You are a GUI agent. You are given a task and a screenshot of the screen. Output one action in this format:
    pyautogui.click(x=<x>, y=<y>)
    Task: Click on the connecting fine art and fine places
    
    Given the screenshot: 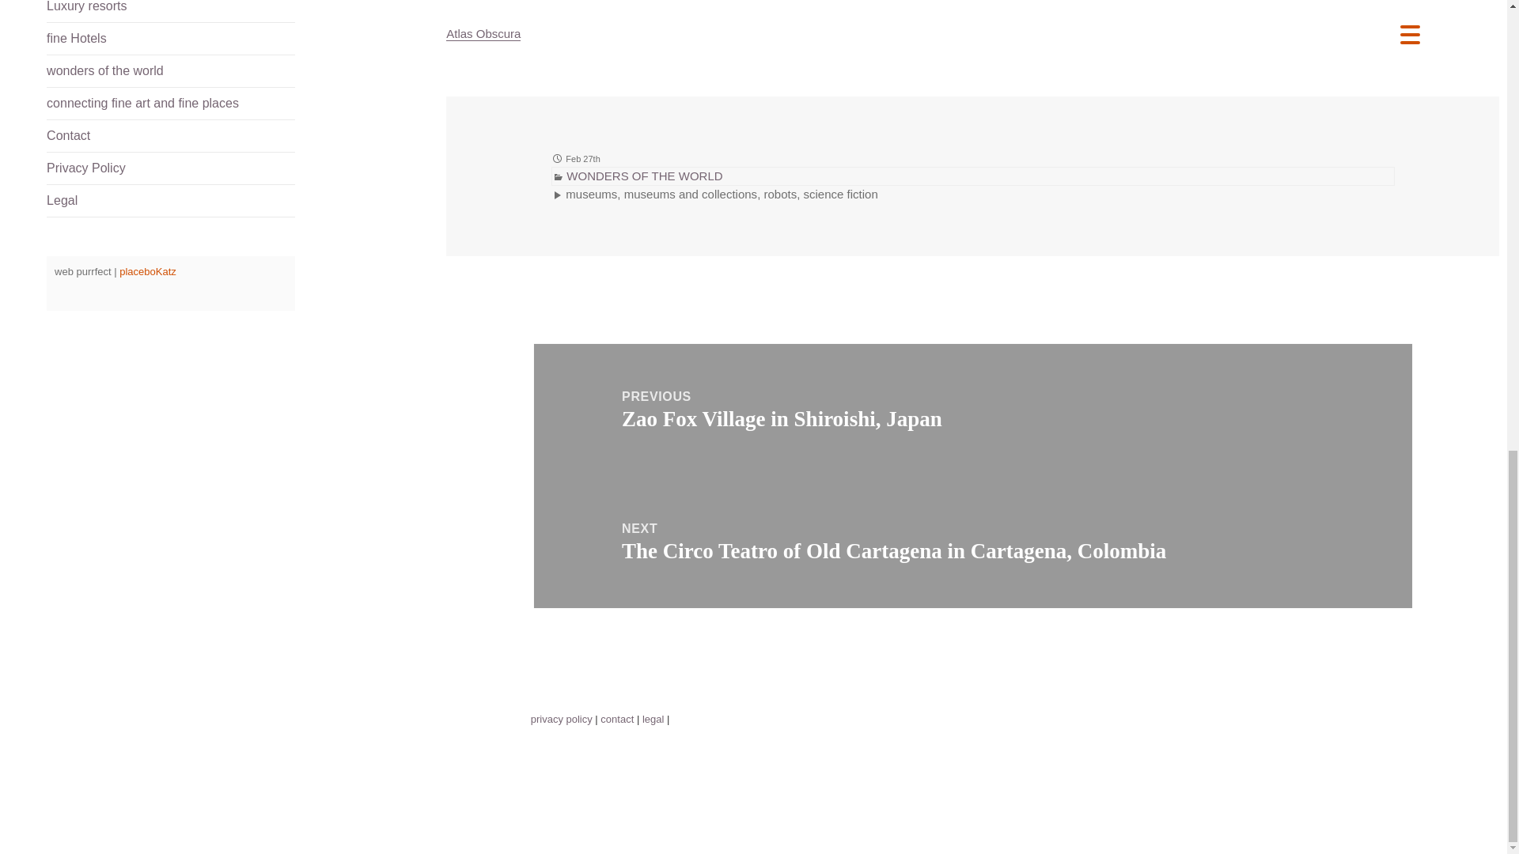 What is the action you would take?
    pyautogui.click(x=171, y=104)
    